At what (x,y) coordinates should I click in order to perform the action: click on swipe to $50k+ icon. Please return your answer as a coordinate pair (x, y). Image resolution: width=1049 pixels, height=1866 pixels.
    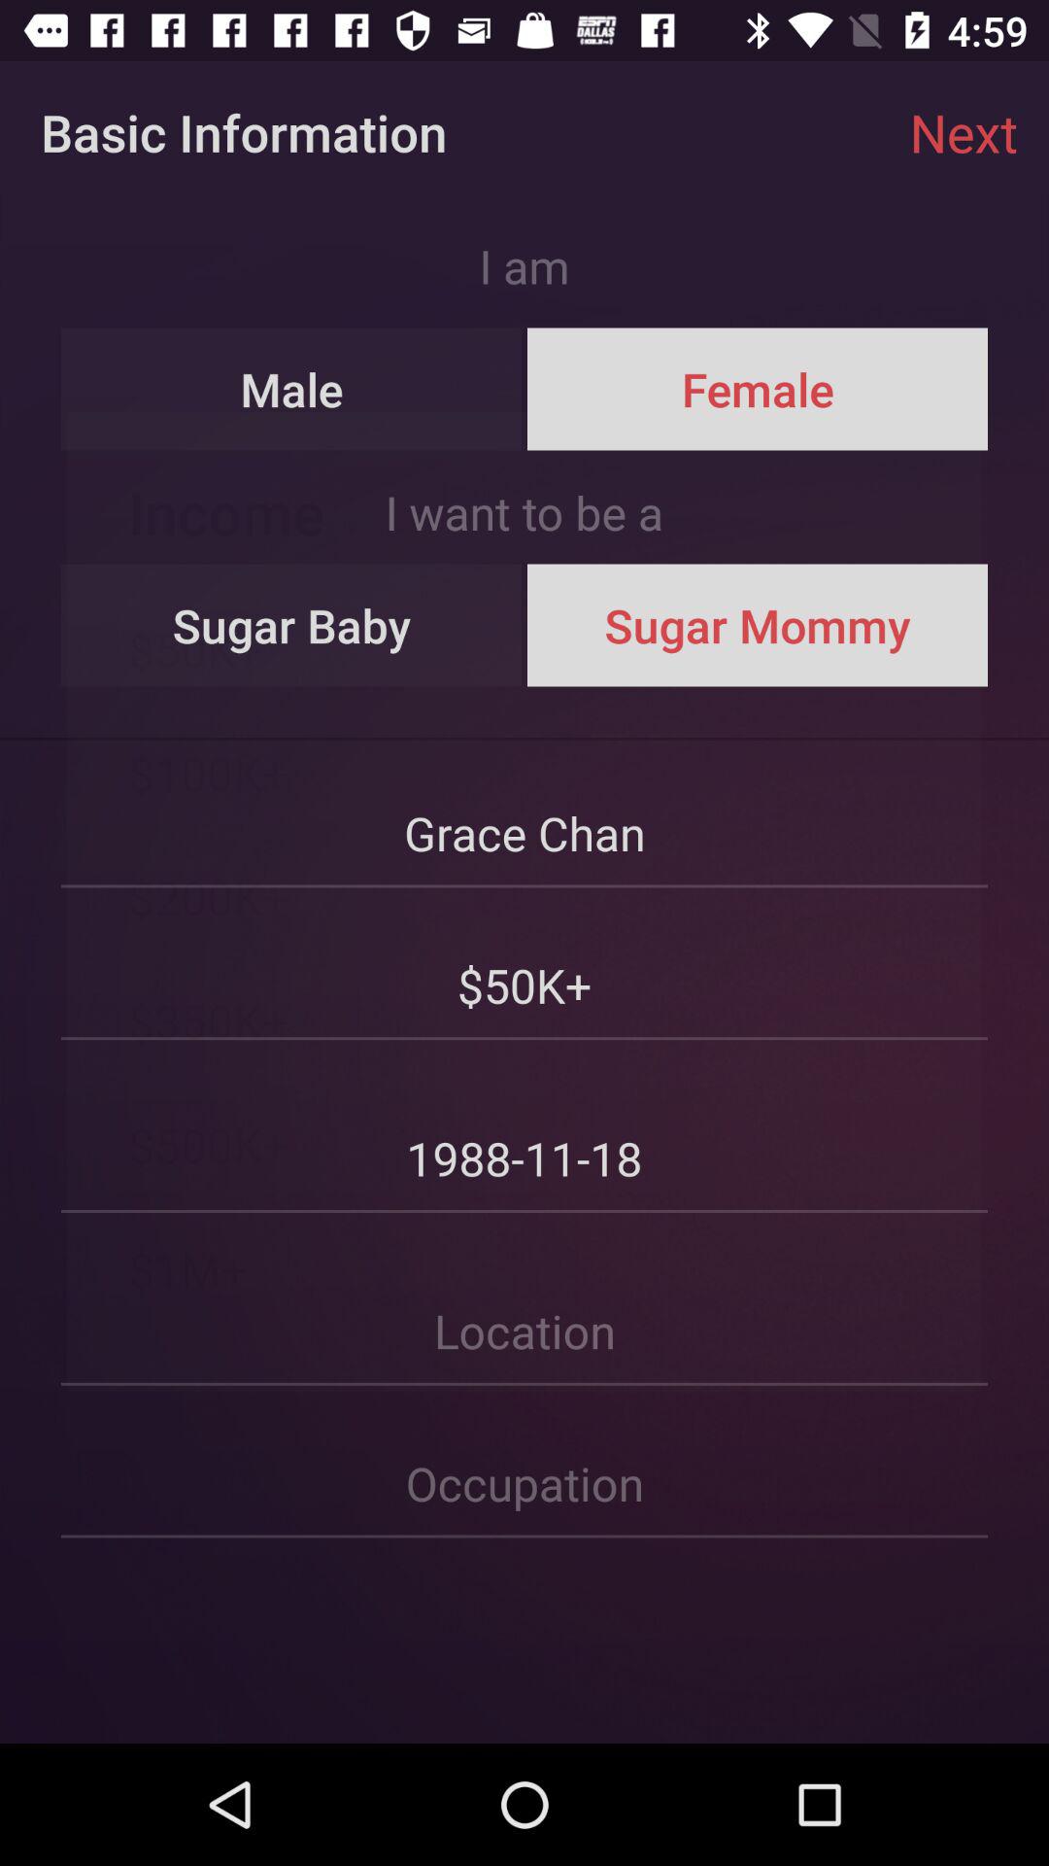
    Looking at the image, I should click on (524, 964).